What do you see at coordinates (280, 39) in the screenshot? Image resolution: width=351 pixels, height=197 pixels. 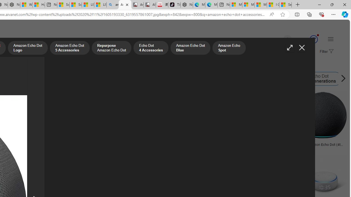 I see `Eugene` at bounding box center [280, 39].